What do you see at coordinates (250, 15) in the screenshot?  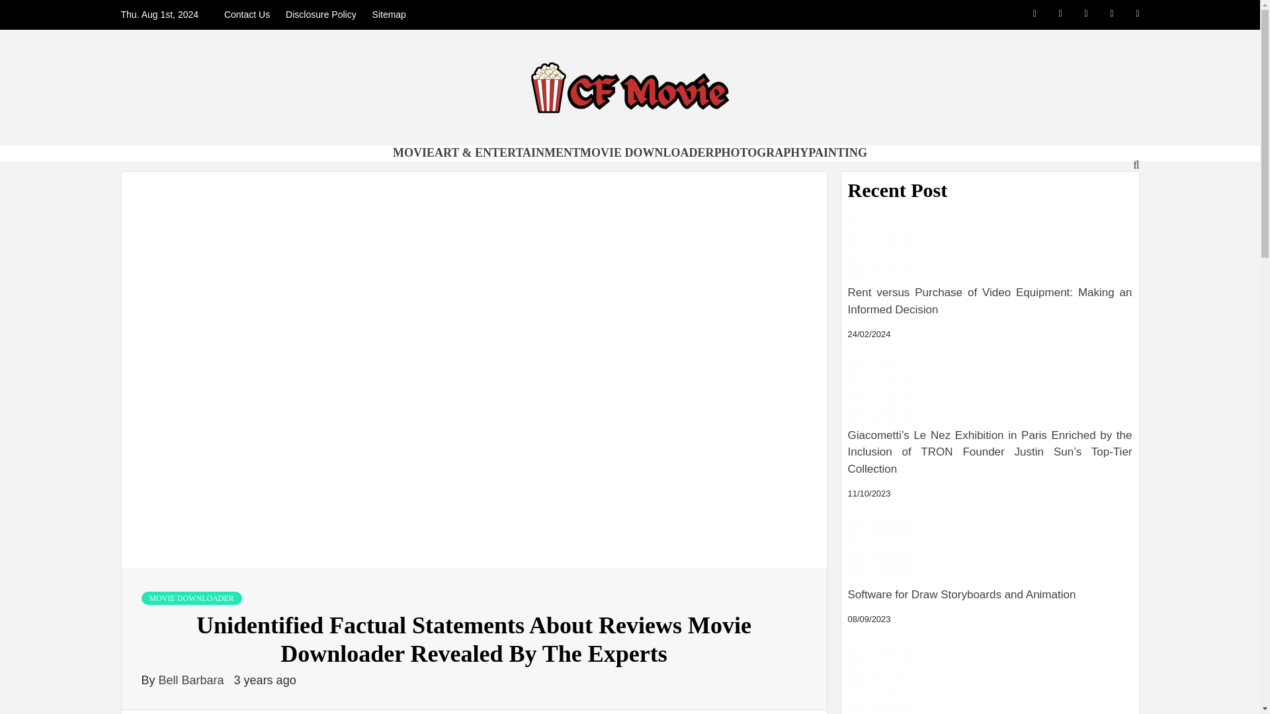 I see `Contact Us` at bounding box center [250, 15].